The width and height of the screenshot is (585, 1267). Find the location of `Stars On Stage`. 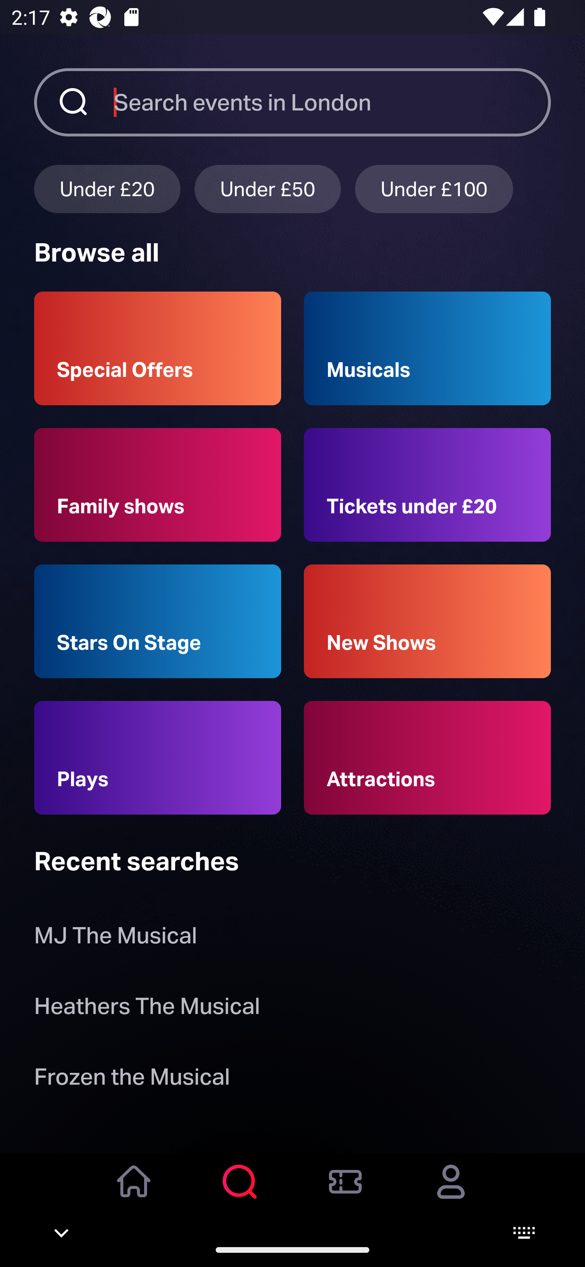

Stars On Stage is located at coordinates (158, 621).